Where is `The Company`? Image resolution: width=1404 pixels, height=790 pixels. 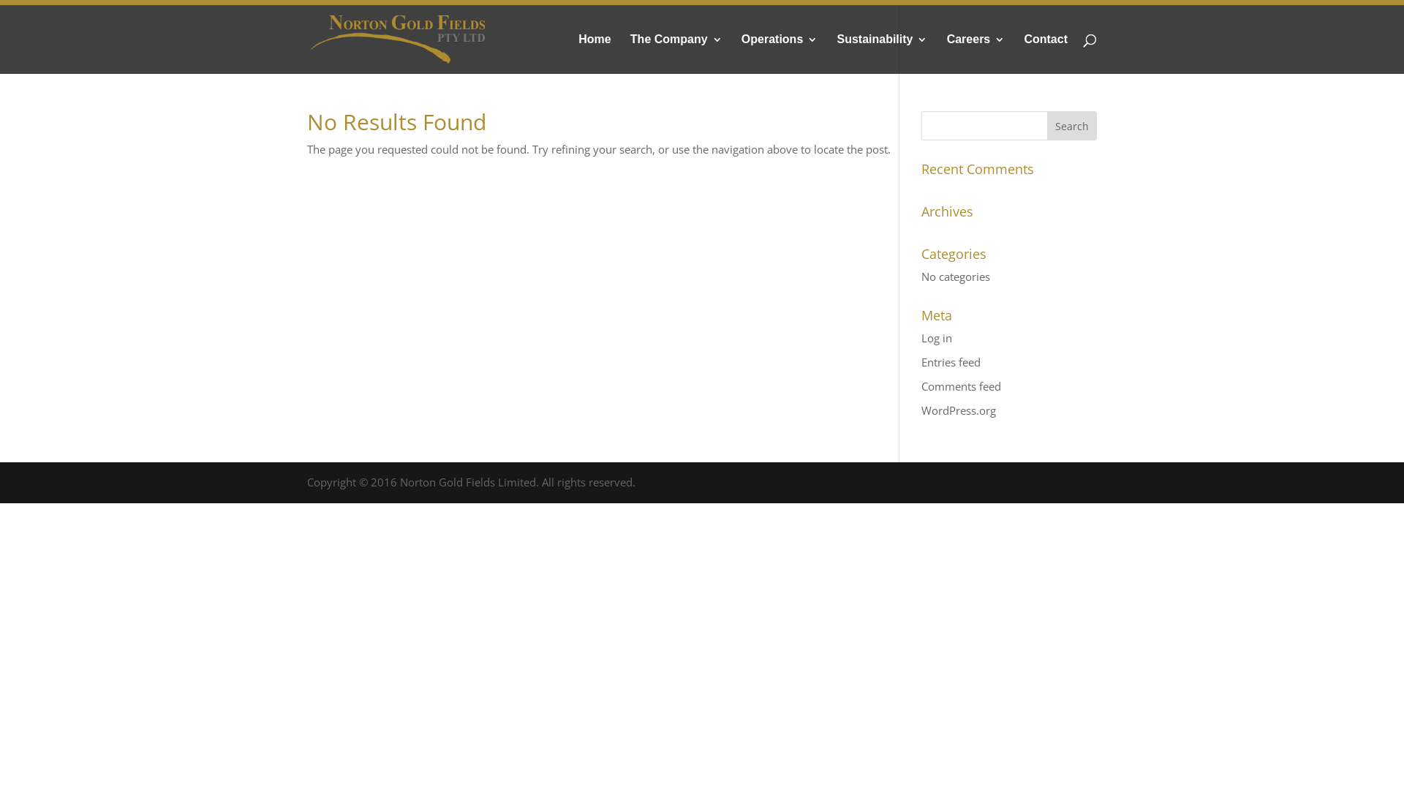
The Company is located at coordinates (676, 54).